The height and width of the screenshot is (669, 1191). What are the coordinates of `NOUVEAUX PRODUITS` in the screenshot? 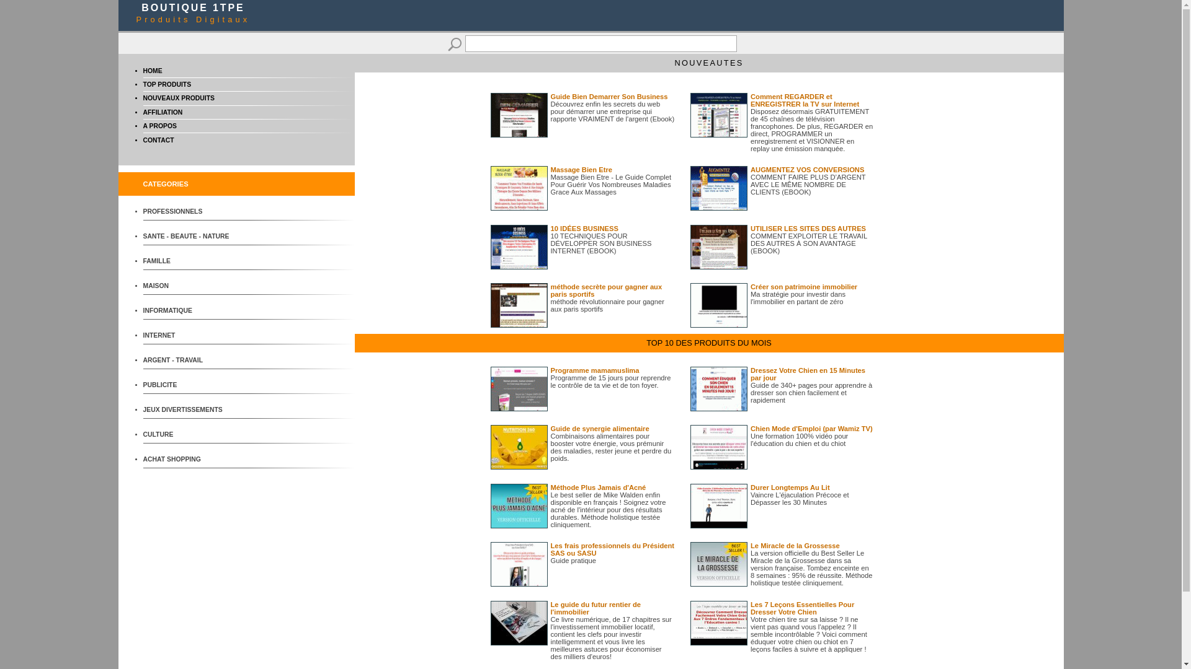 It's located at (179, 98).